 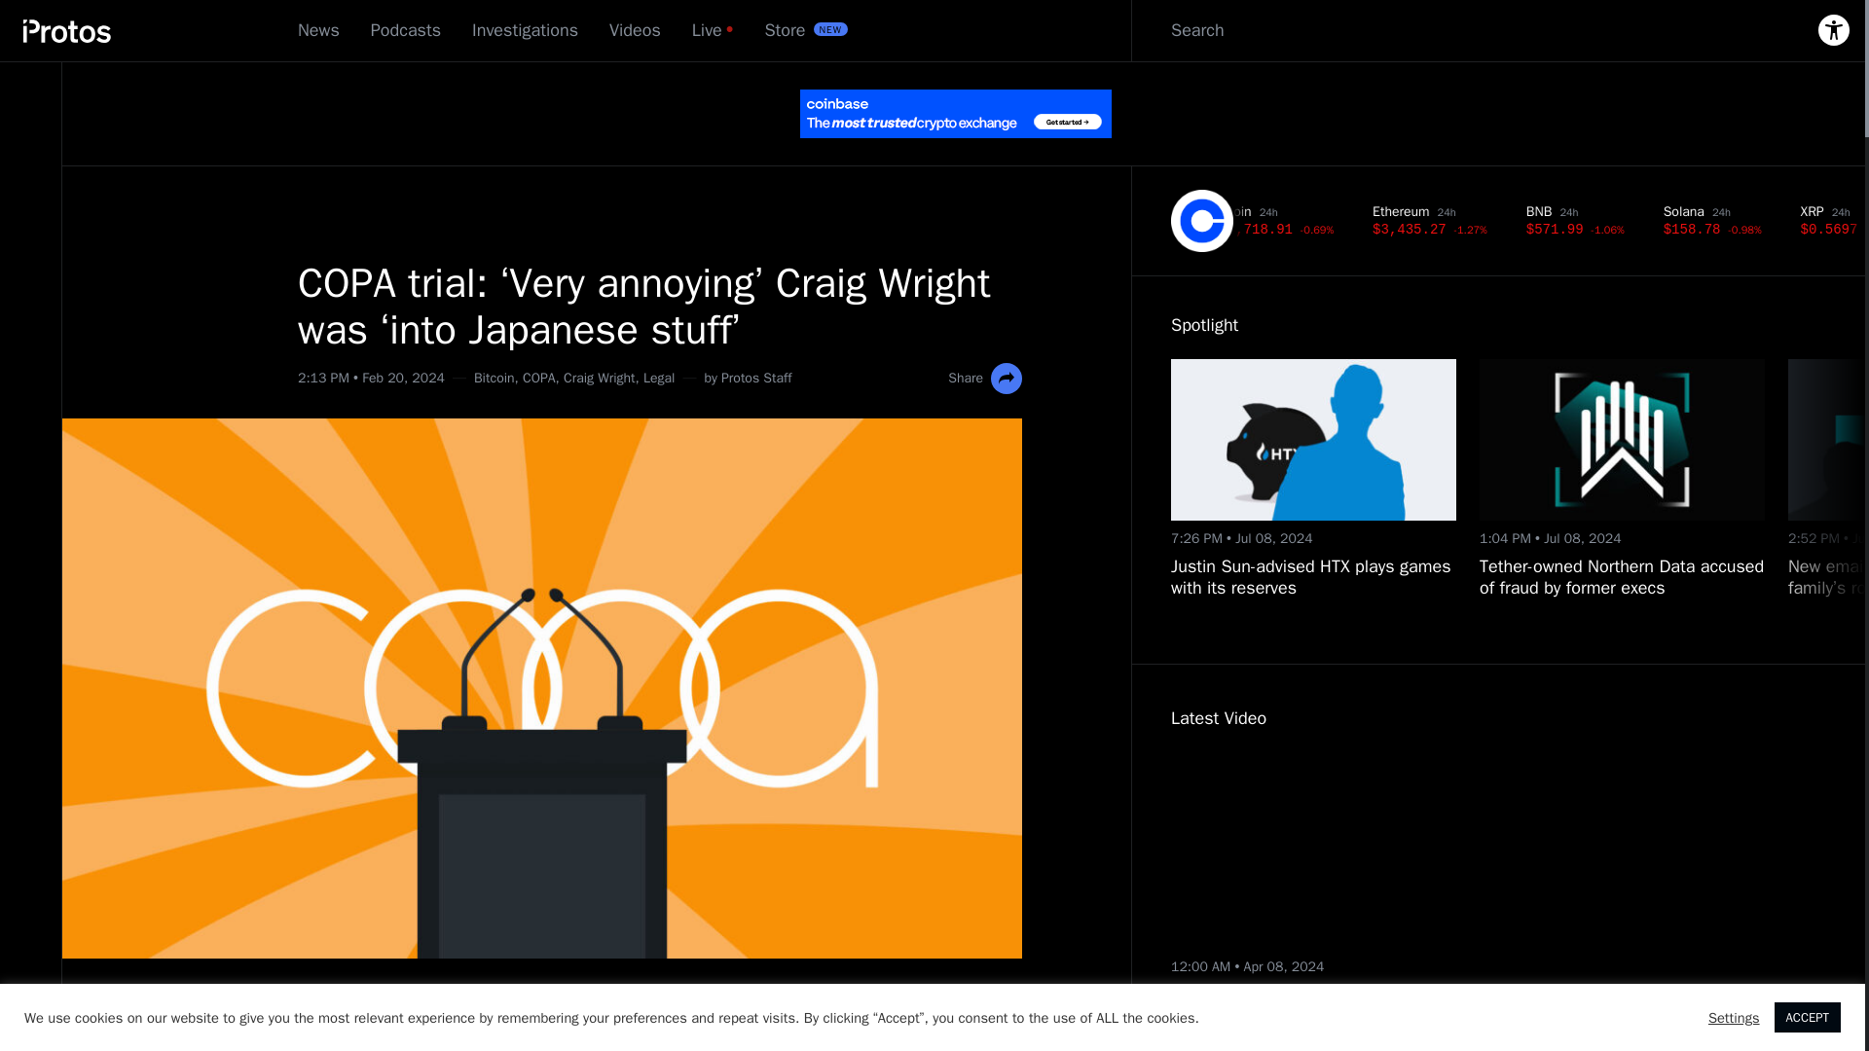 What do you see at coordinates (785, 30) in the screenshot?
I see `Store` at bounding box center [785, 30].